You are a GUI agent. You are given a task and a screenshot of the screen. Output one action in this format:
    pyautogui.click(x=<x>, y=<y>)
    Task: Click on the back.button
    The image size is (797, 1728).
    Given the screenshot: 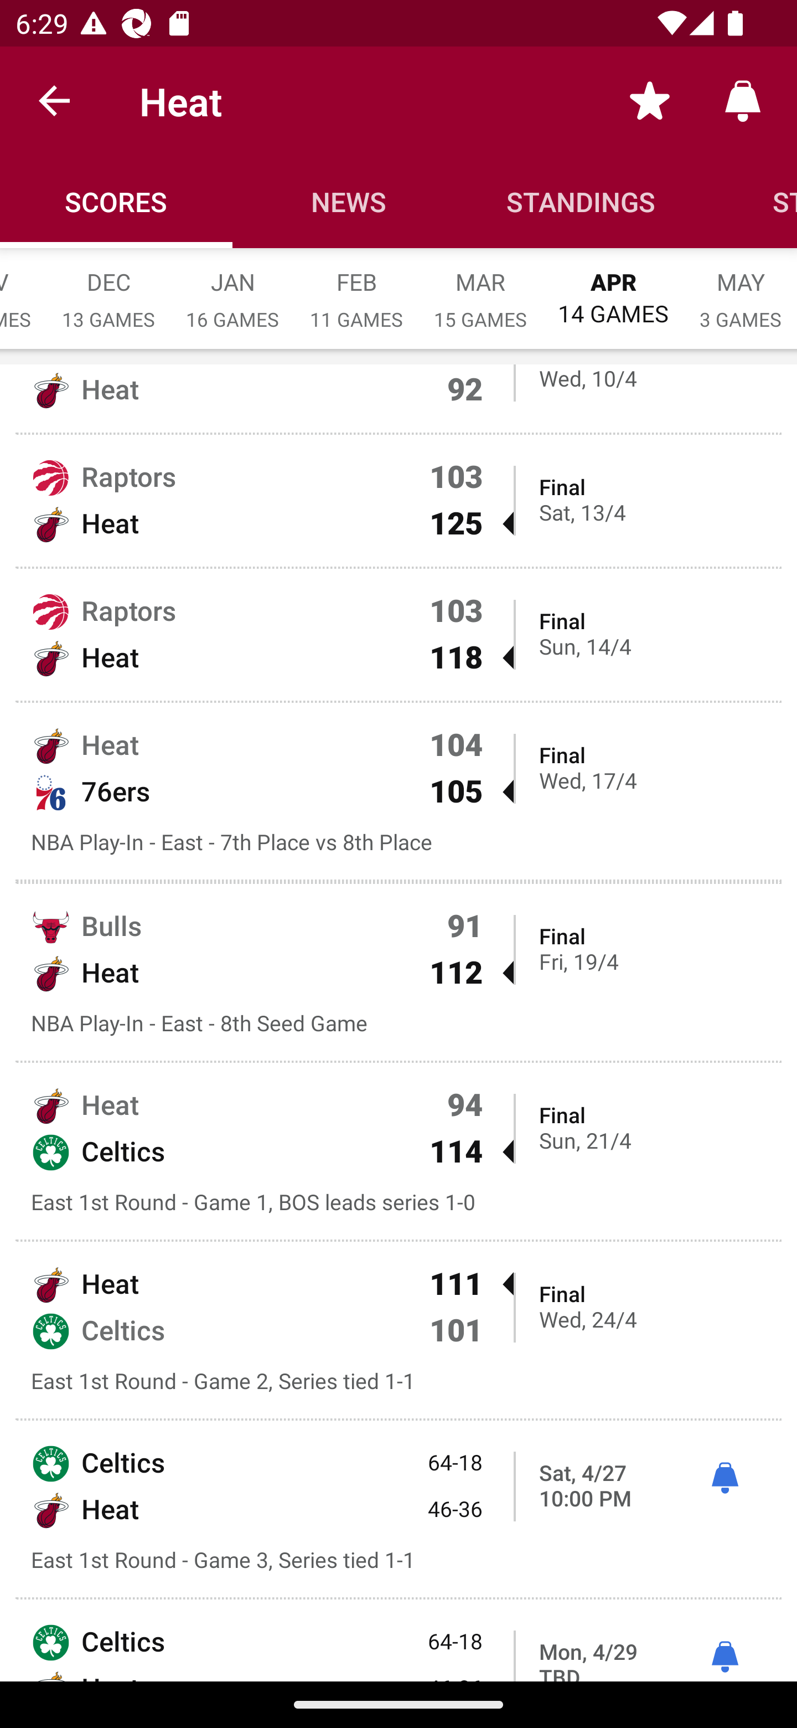 What is the action you would take?
    pyautogui.click(x=54, y=100)
    